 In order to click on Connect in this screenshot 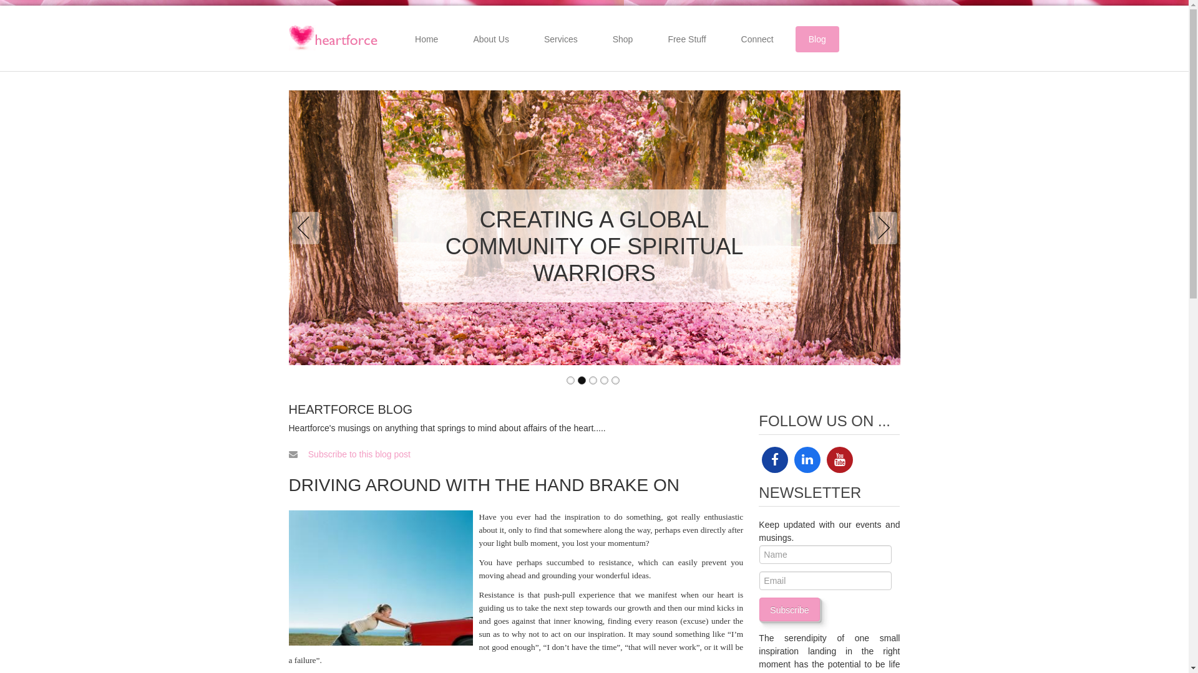, I will do `click(757, 39)`.